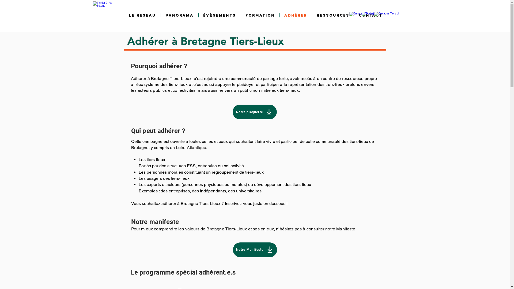 The width and height of the screenshot is (514, 289). What do you see at coordinates (142, 16) in the screenshot?
I see `LE RESEAU` at bounding box center [142, 16].